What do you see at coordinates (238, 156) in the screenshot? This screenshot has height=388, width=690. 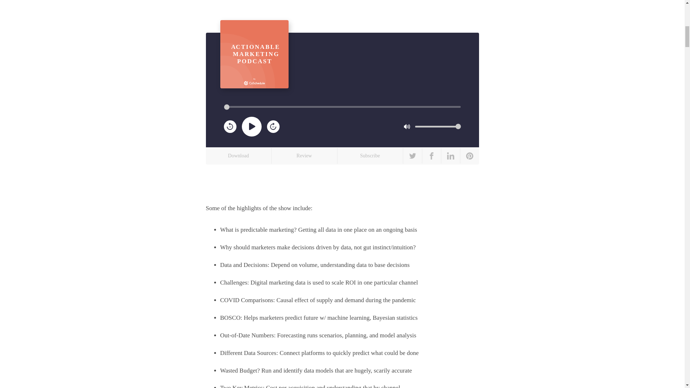 I see `Download` at bounding box center [238, 156].